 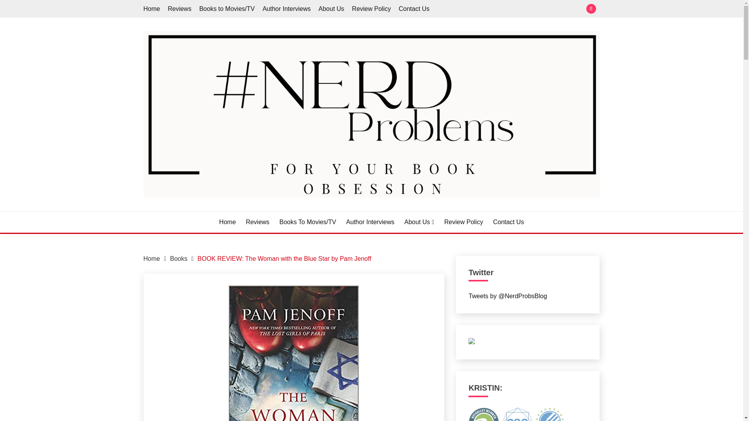 I want to click on Professional Reader, so click(x=484, y=414).